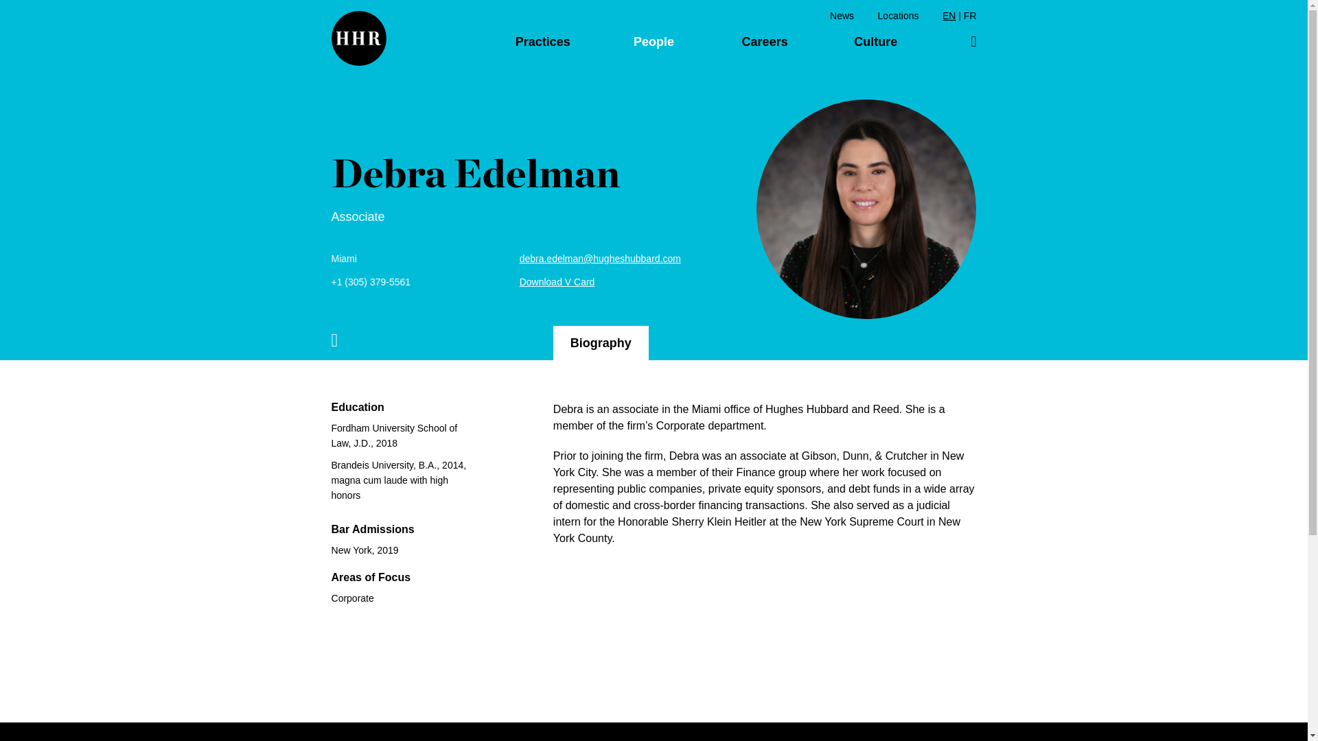  What do you see at coordinates (654, 41) in the screenshot?
I see `People` at bounding box center [654, 41].